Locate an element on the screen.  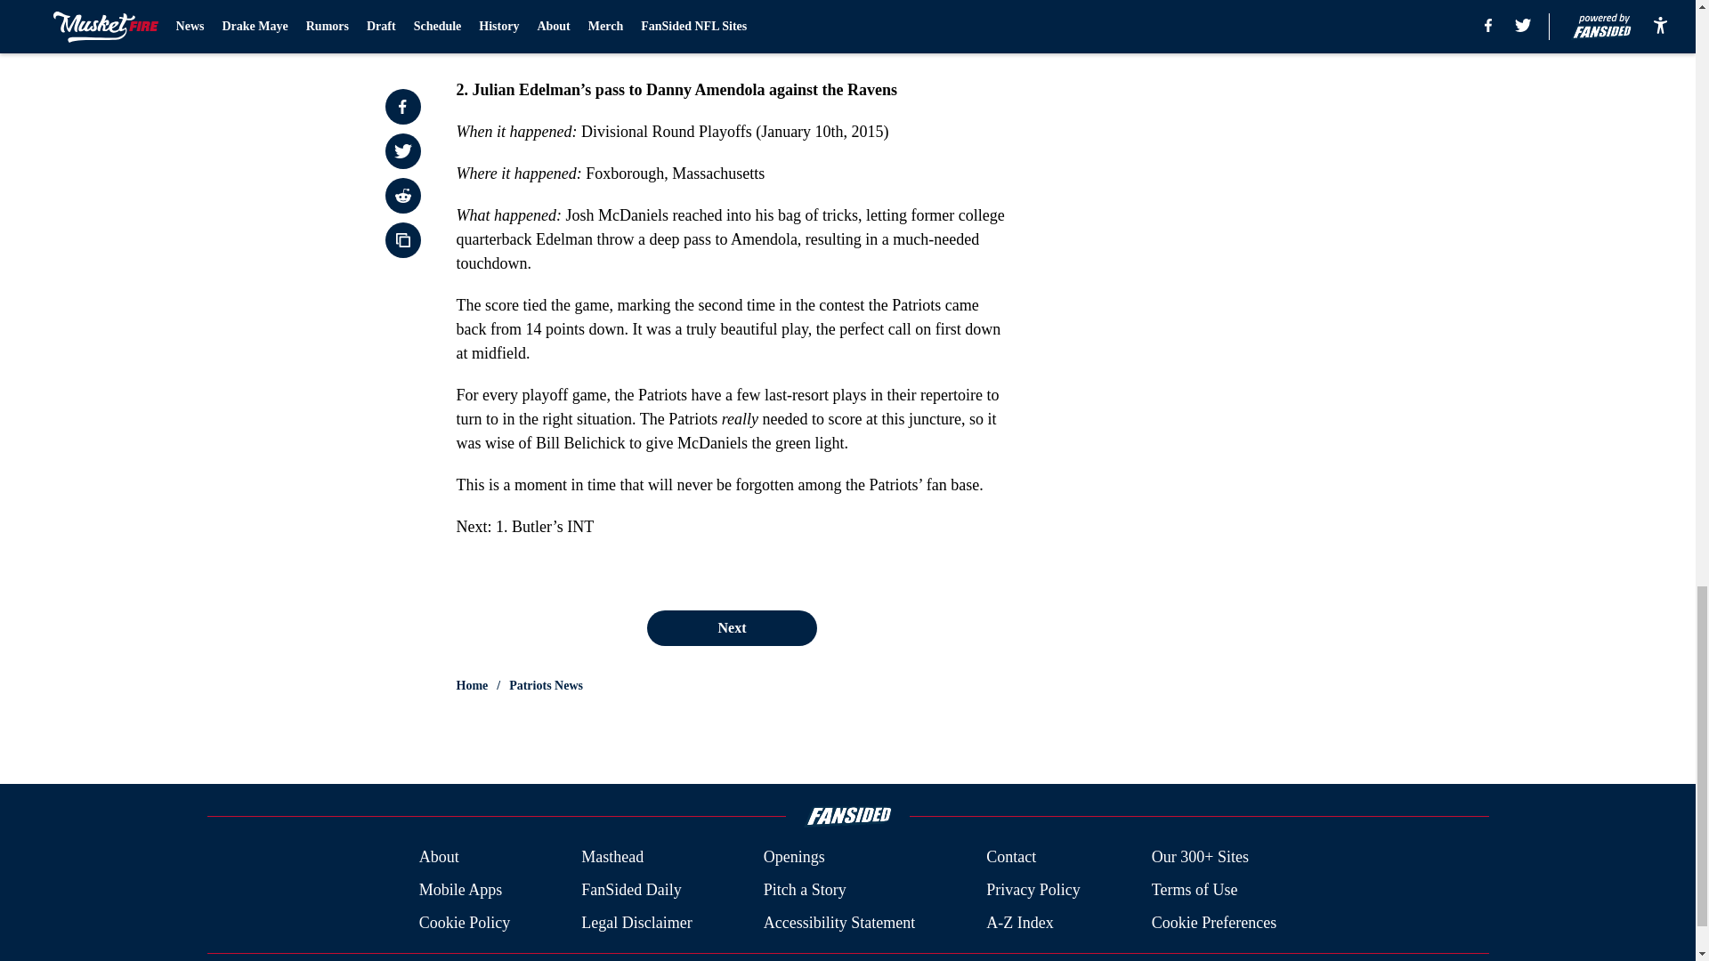
FanSided Daily is located at coordinates (631, 890).